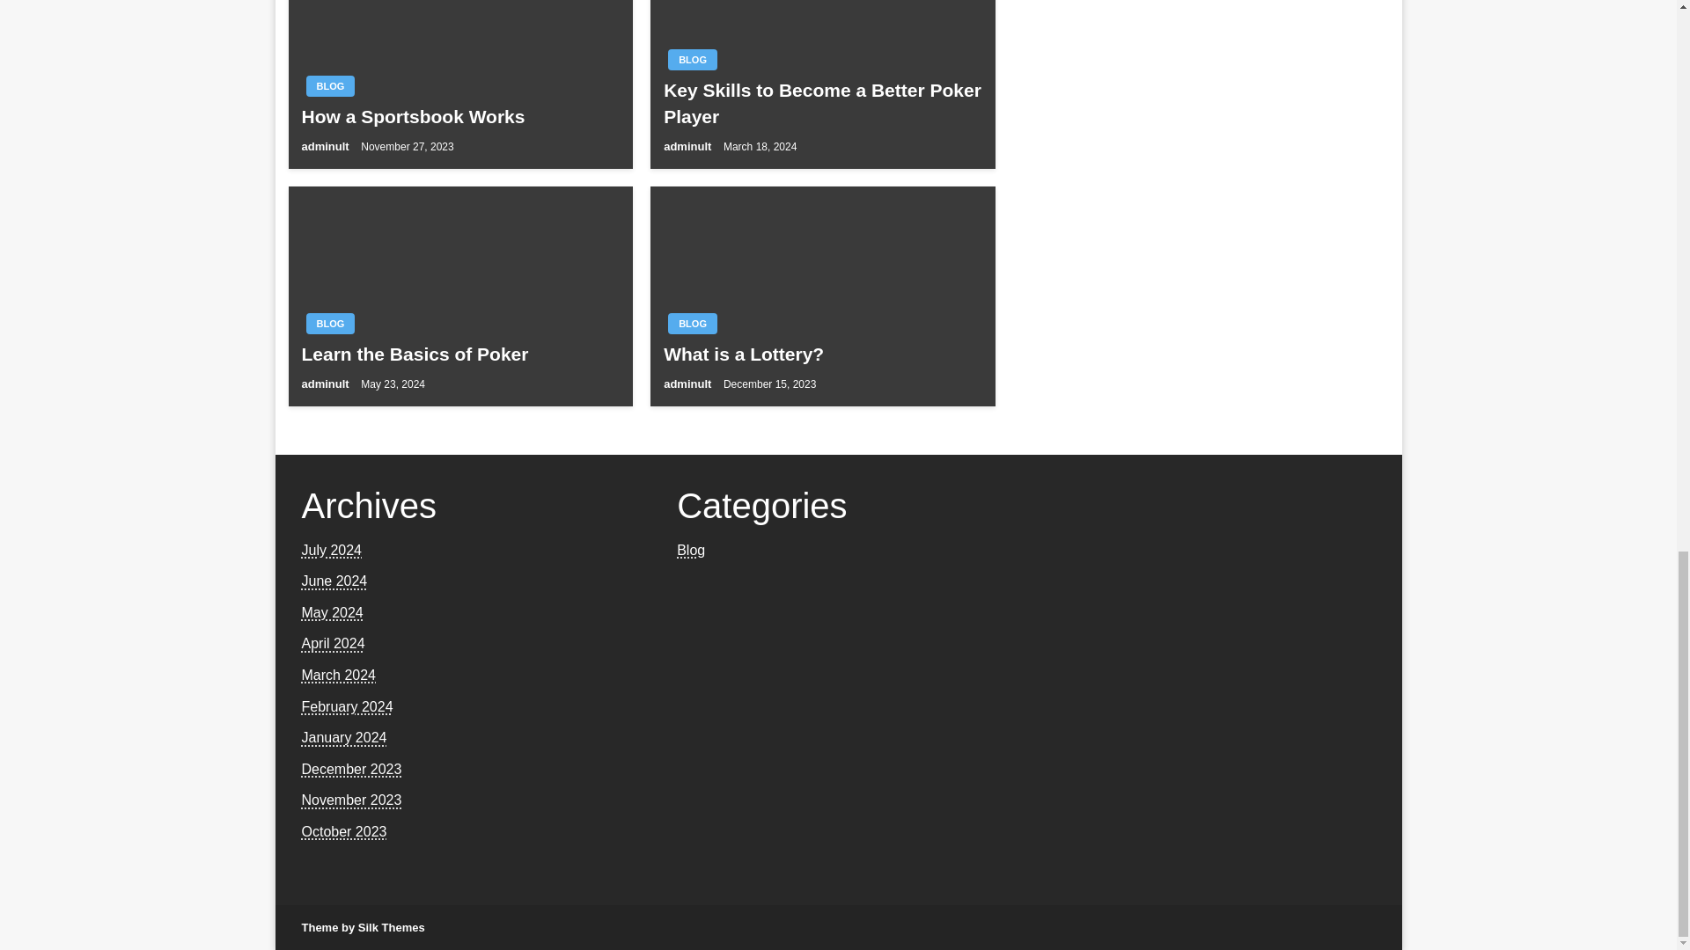 The image size is (1690, 950). I want to click on adminult, so click(689, 114).